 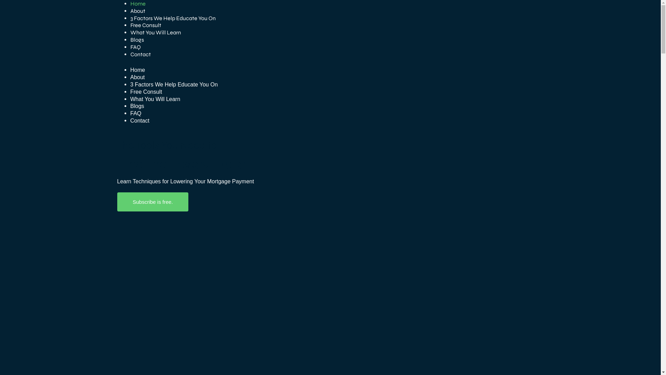 What do you see at coordinates (140, 121) in the screenshot?
I see `Contact` at bounding box center [140, 121].